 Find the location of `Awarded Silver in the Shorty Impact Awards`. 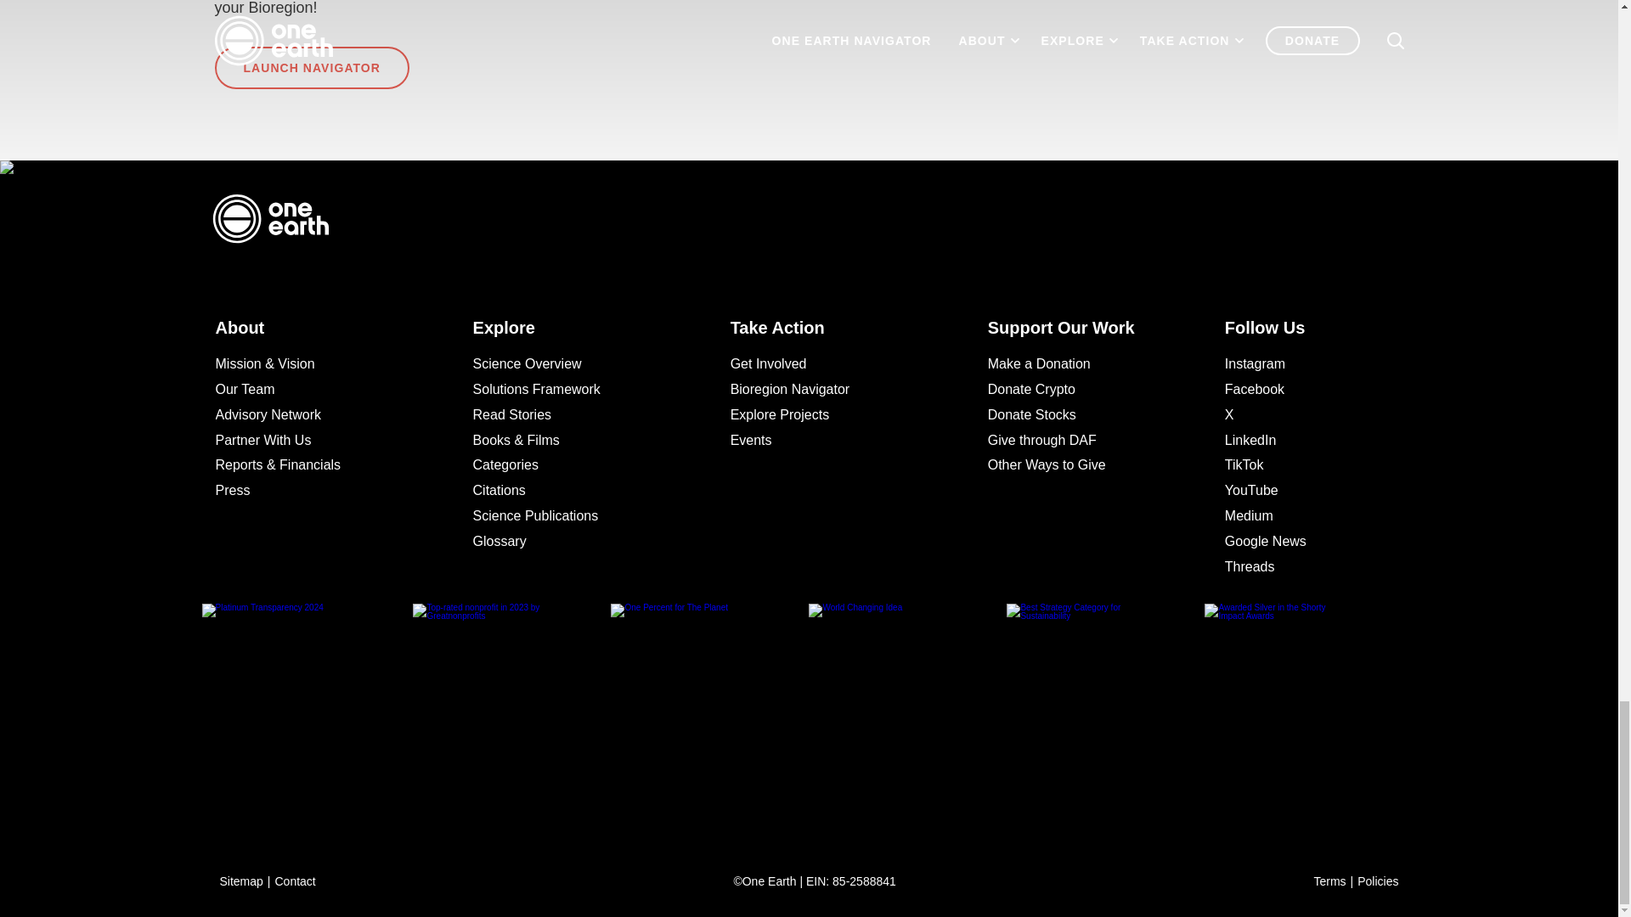

Awarded Silver in the Shorty Impact Awards is located at coordinates (1303, 710).